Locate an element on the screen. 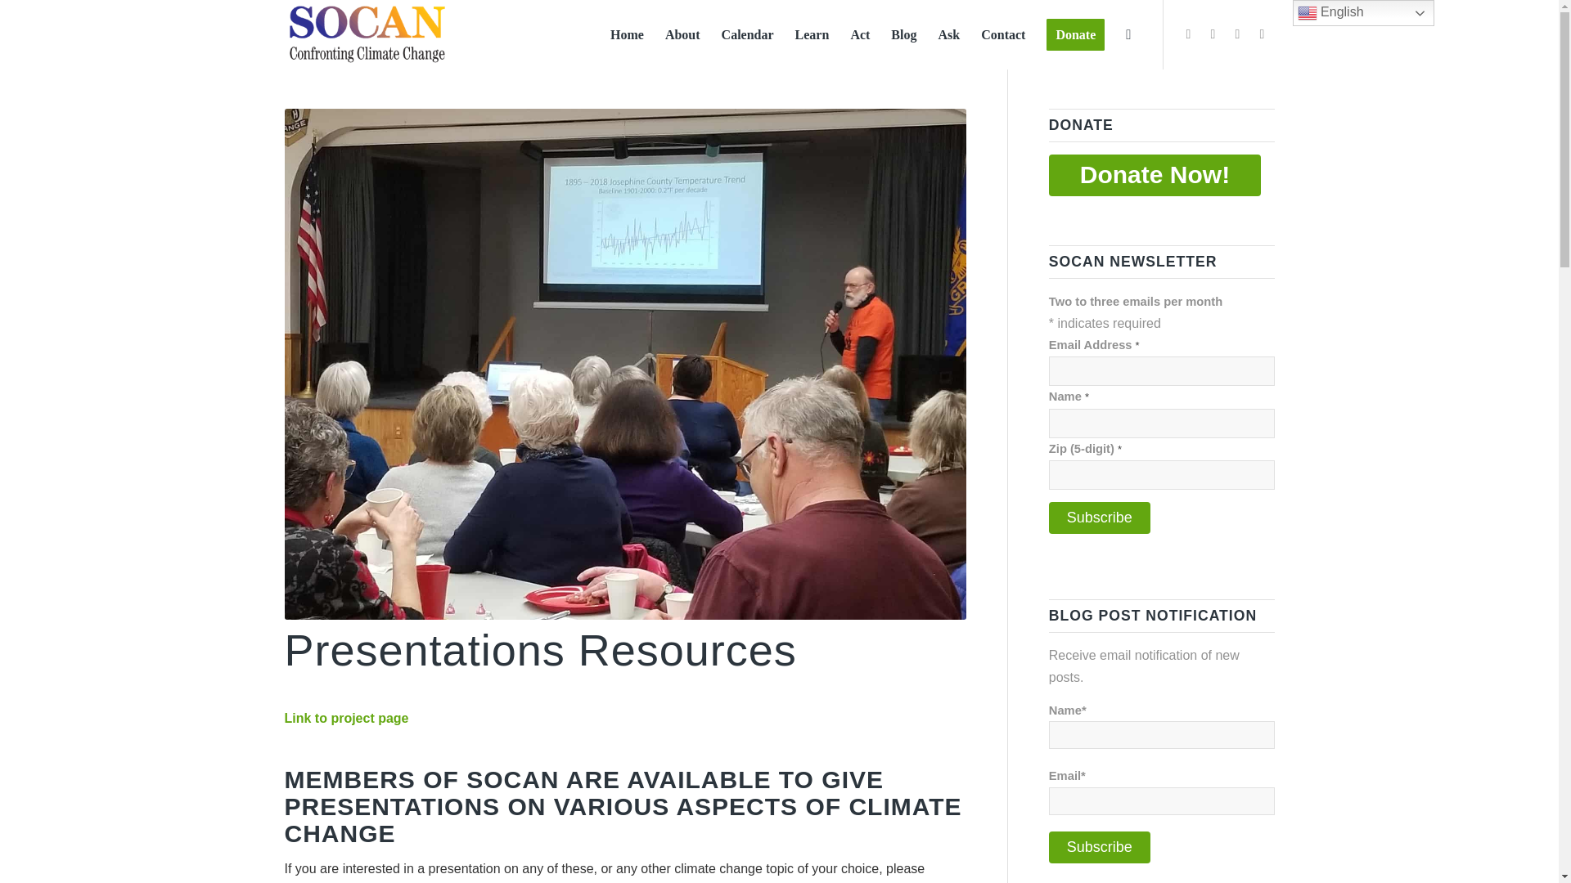  Subscribe is located at coordinates (1100, 518).